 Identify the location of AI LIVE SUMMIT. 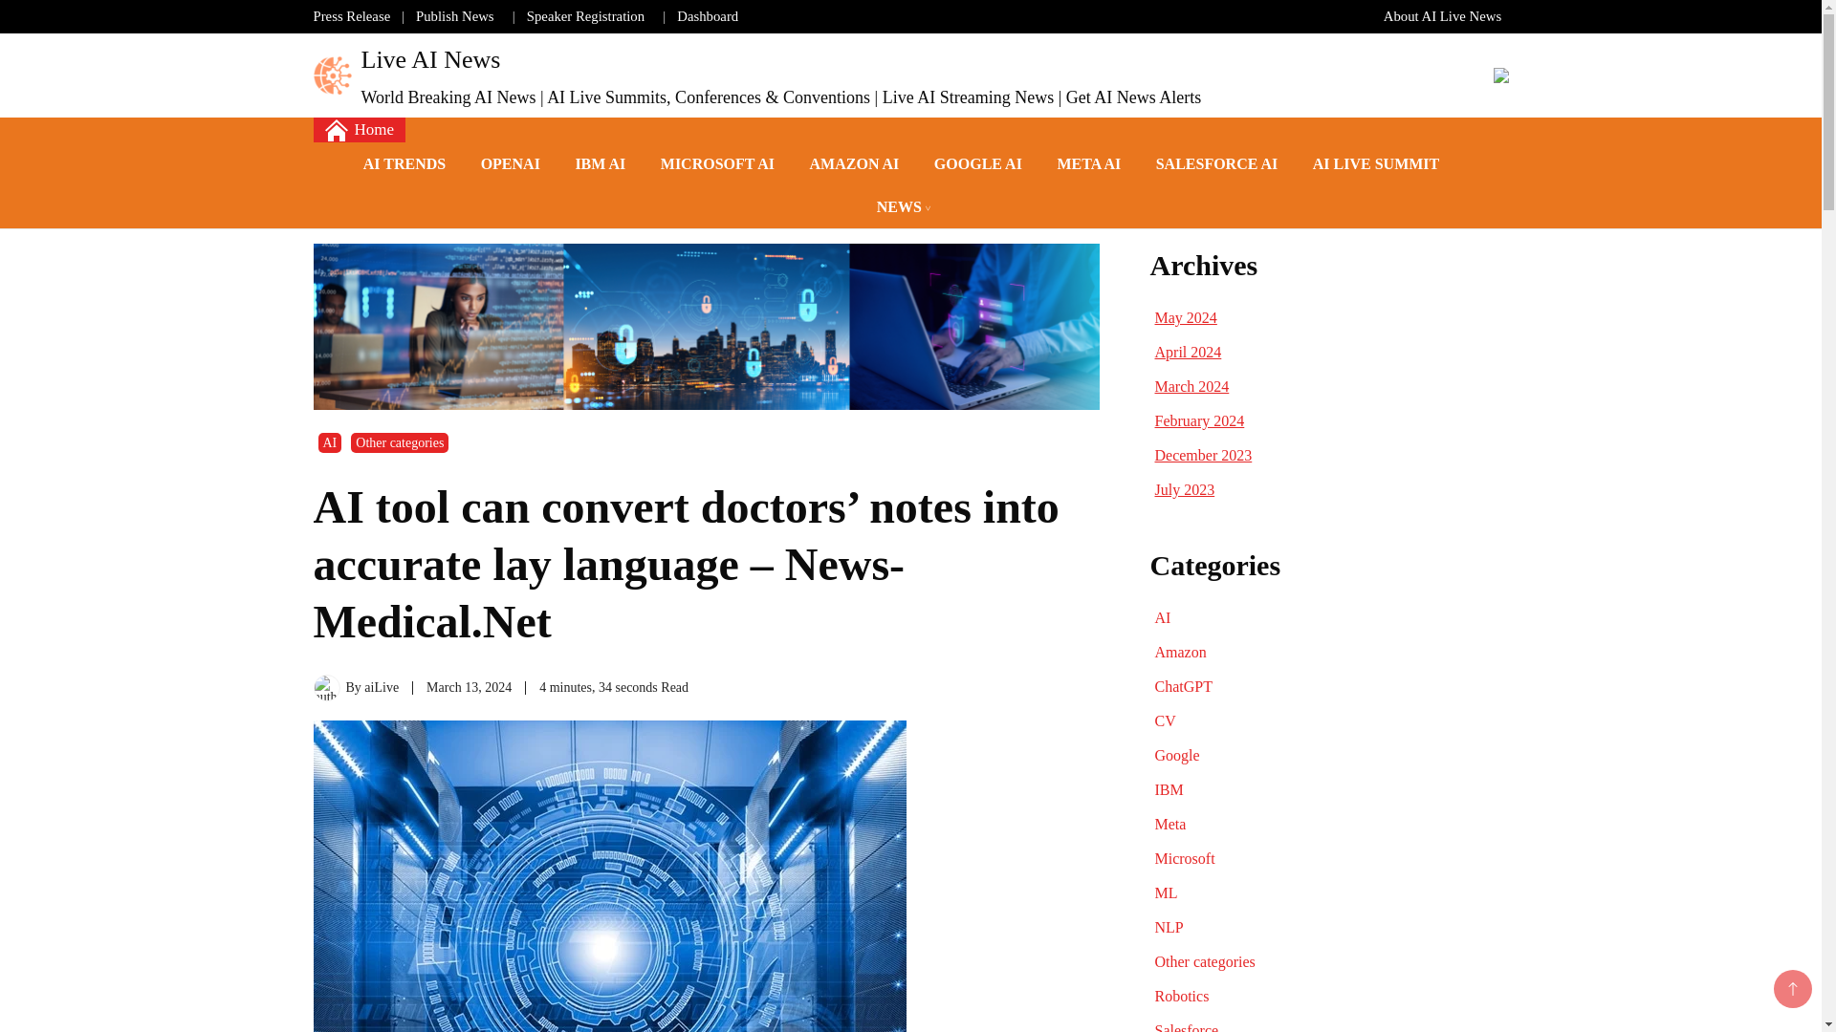
(1375, 164).